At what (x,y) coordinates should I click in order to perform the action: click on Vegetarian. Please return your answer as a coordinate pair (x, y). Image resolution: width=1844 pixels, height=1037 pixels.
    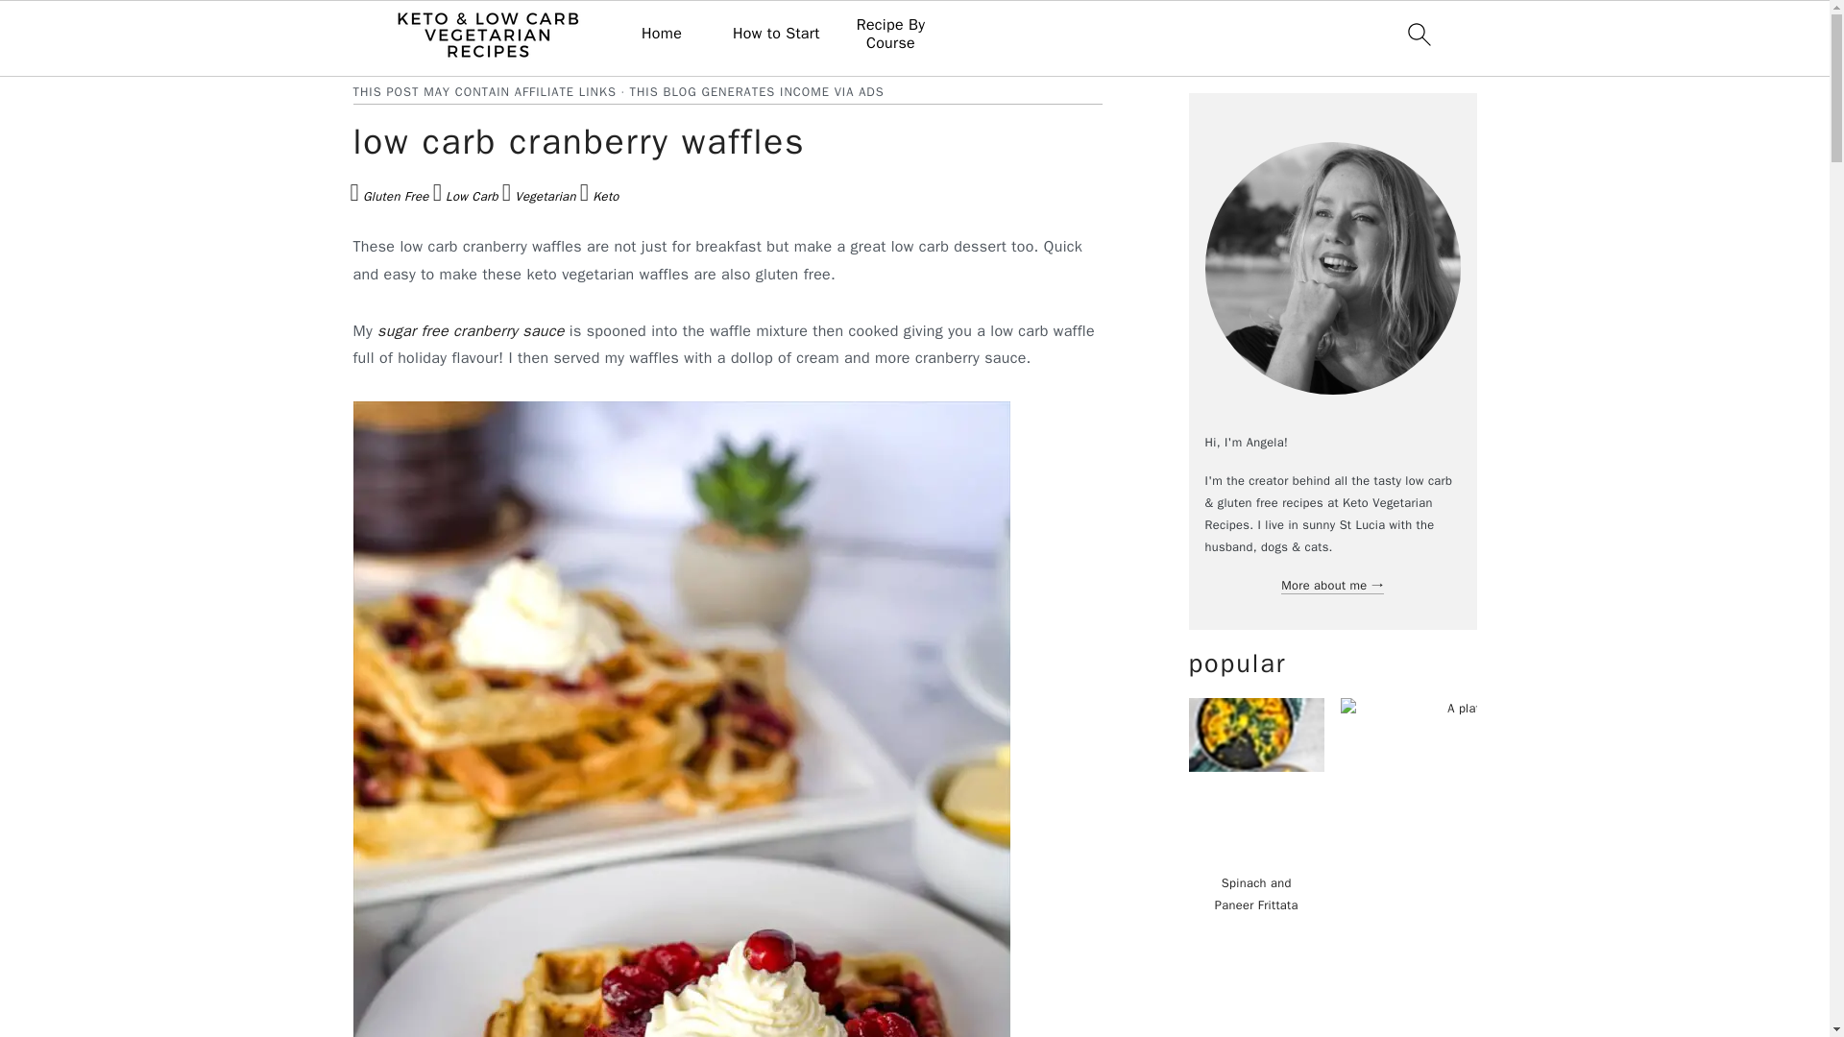
    Looking at the image, I should click on (539, 198).